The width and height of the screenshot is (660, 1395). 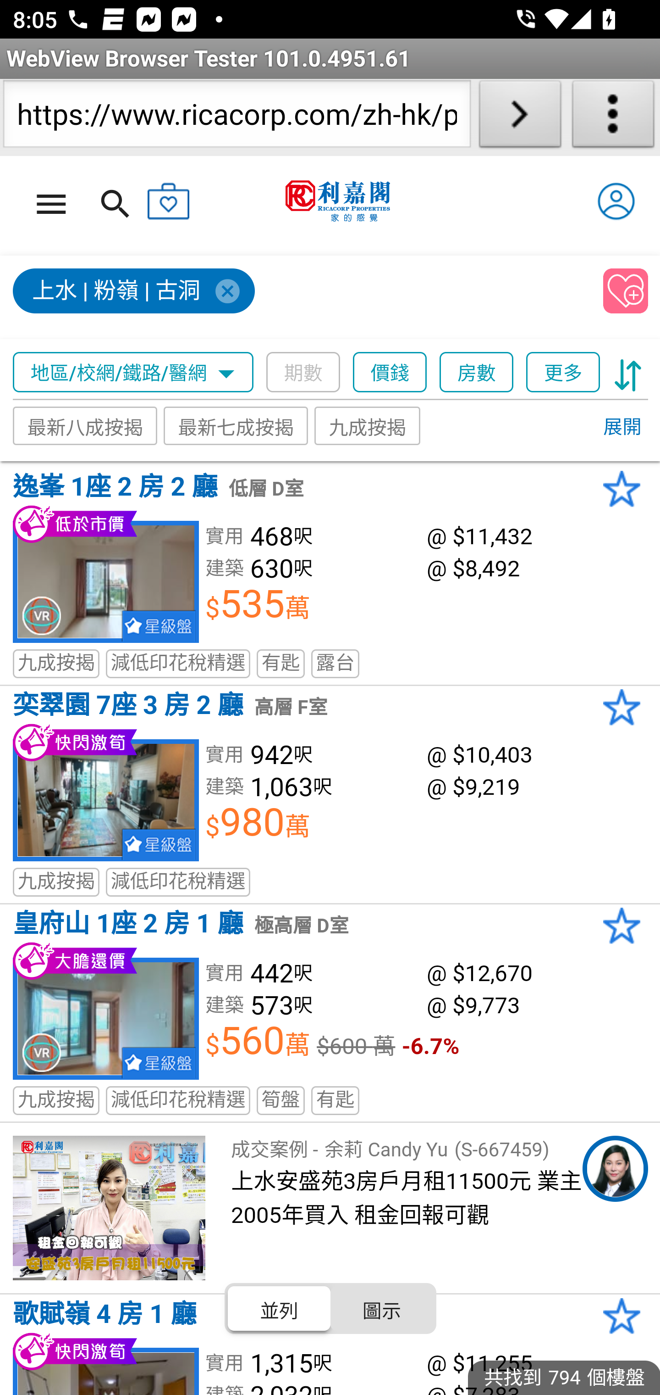 What do you see at coordinates (615, 1169) in the screenshot?
I see `Candy Yu` at bounding box center [615, 1169].